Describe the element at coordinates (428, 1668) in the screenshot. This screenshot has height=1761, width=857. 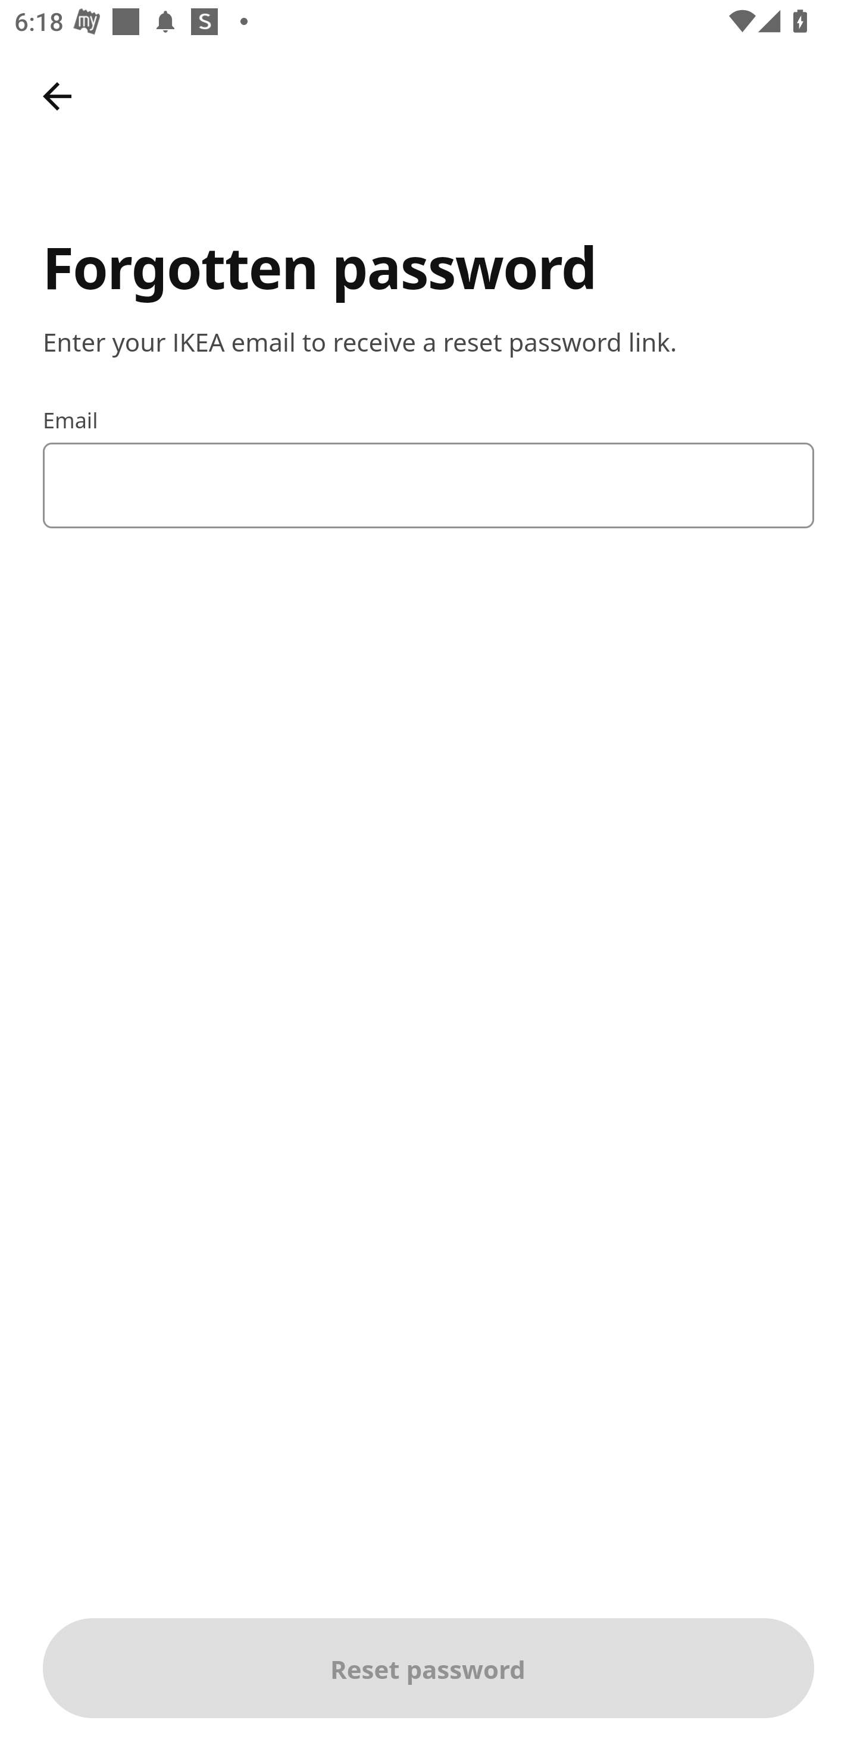
I see `Reset password` at that location.